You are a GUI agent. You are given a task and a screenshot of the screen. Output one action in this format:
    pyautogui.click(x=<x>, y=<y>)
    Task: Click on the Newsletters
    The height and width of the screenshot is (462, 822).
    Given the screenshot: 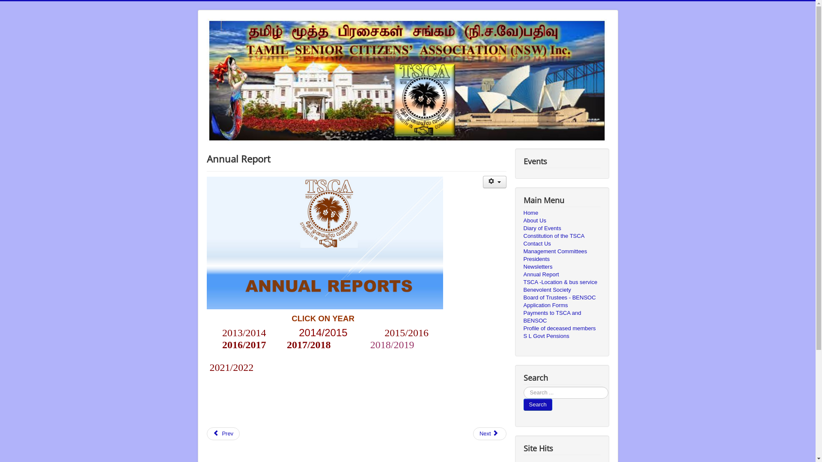 What is the action you would take?
    pyautogui.click(x=562, y=267)
    